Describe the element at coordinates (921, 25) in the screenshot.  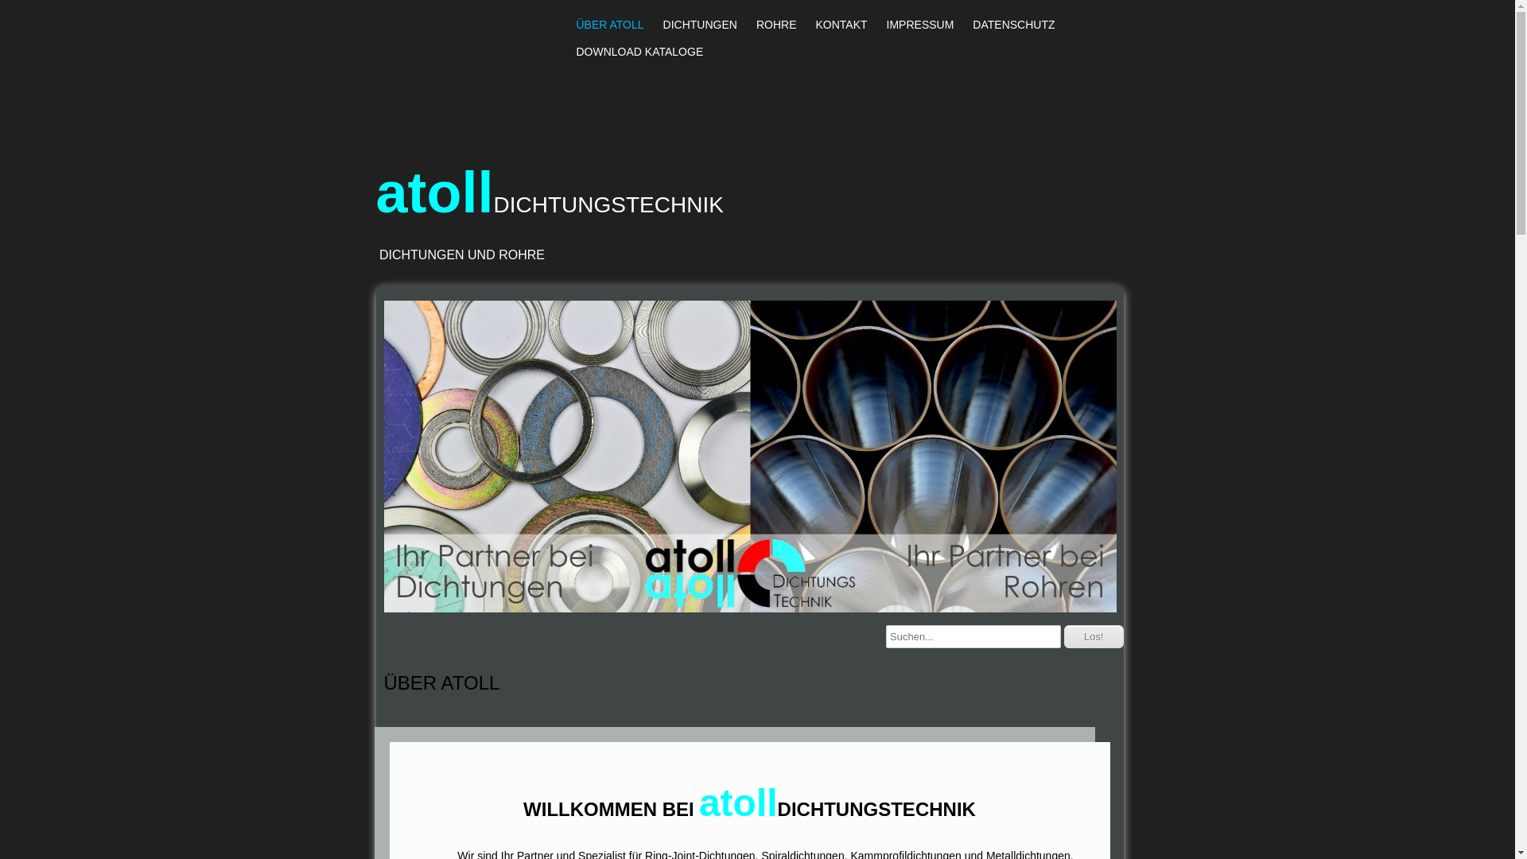
I see `IMPRESSUM` at that location.